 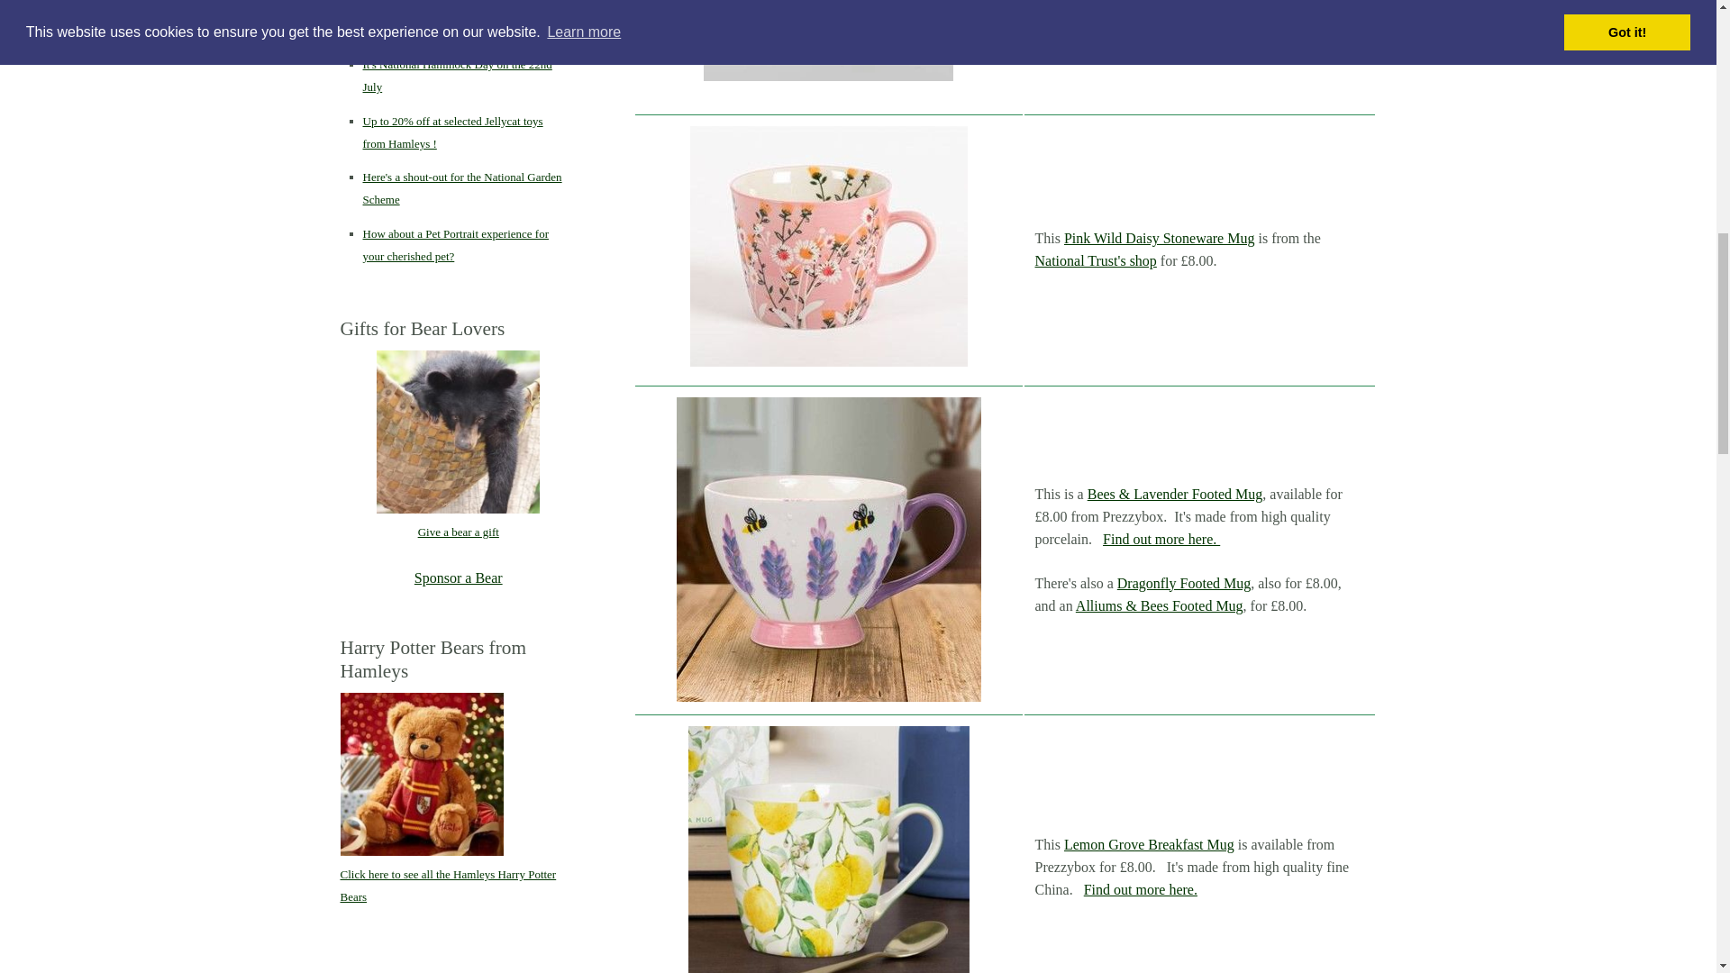 I want to click on Give a bear a gift, so click(x=458, y=432).